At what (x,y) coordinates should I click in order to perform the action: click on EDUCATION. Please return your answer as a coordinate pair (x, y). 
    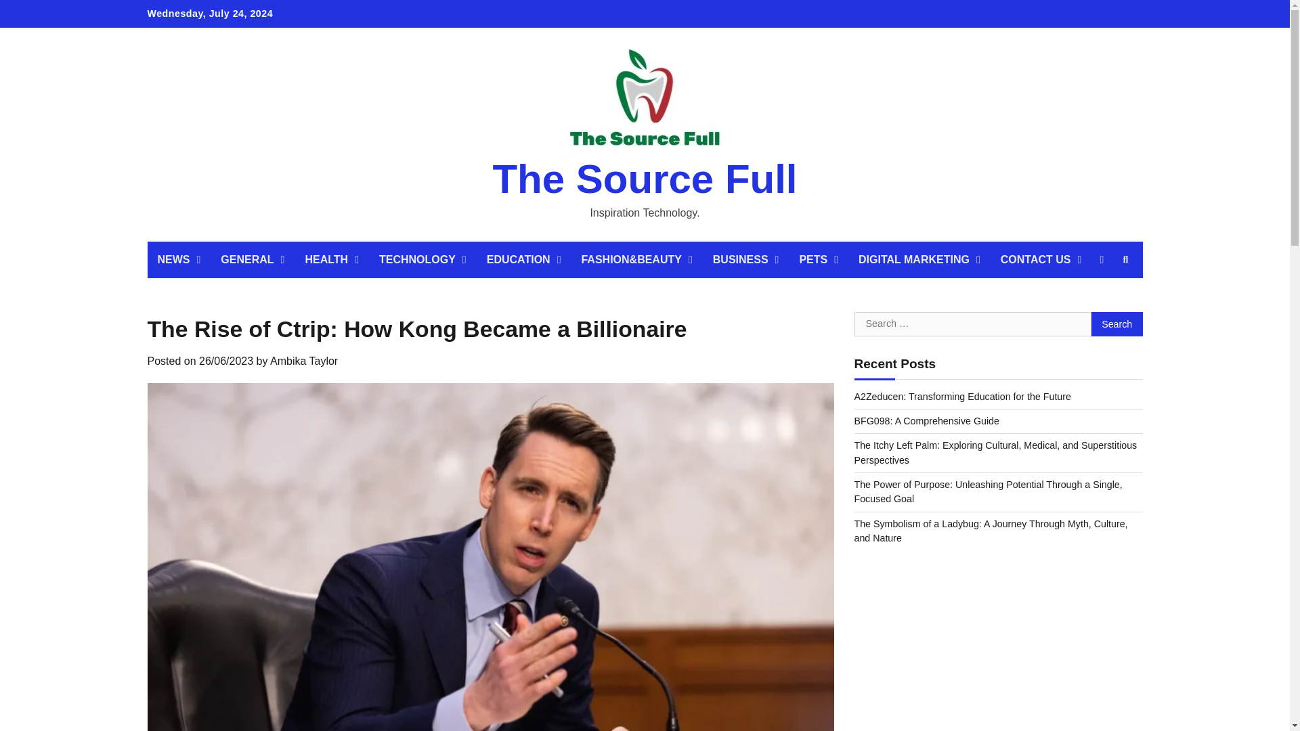
    Looking at the image, I should click on (524, 260).